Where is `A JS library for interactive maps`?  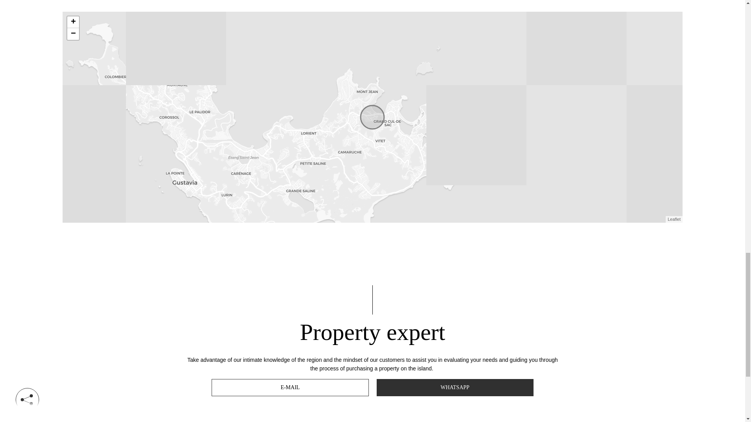
A JS library for interactive maps is located at coordinates (674, 219).